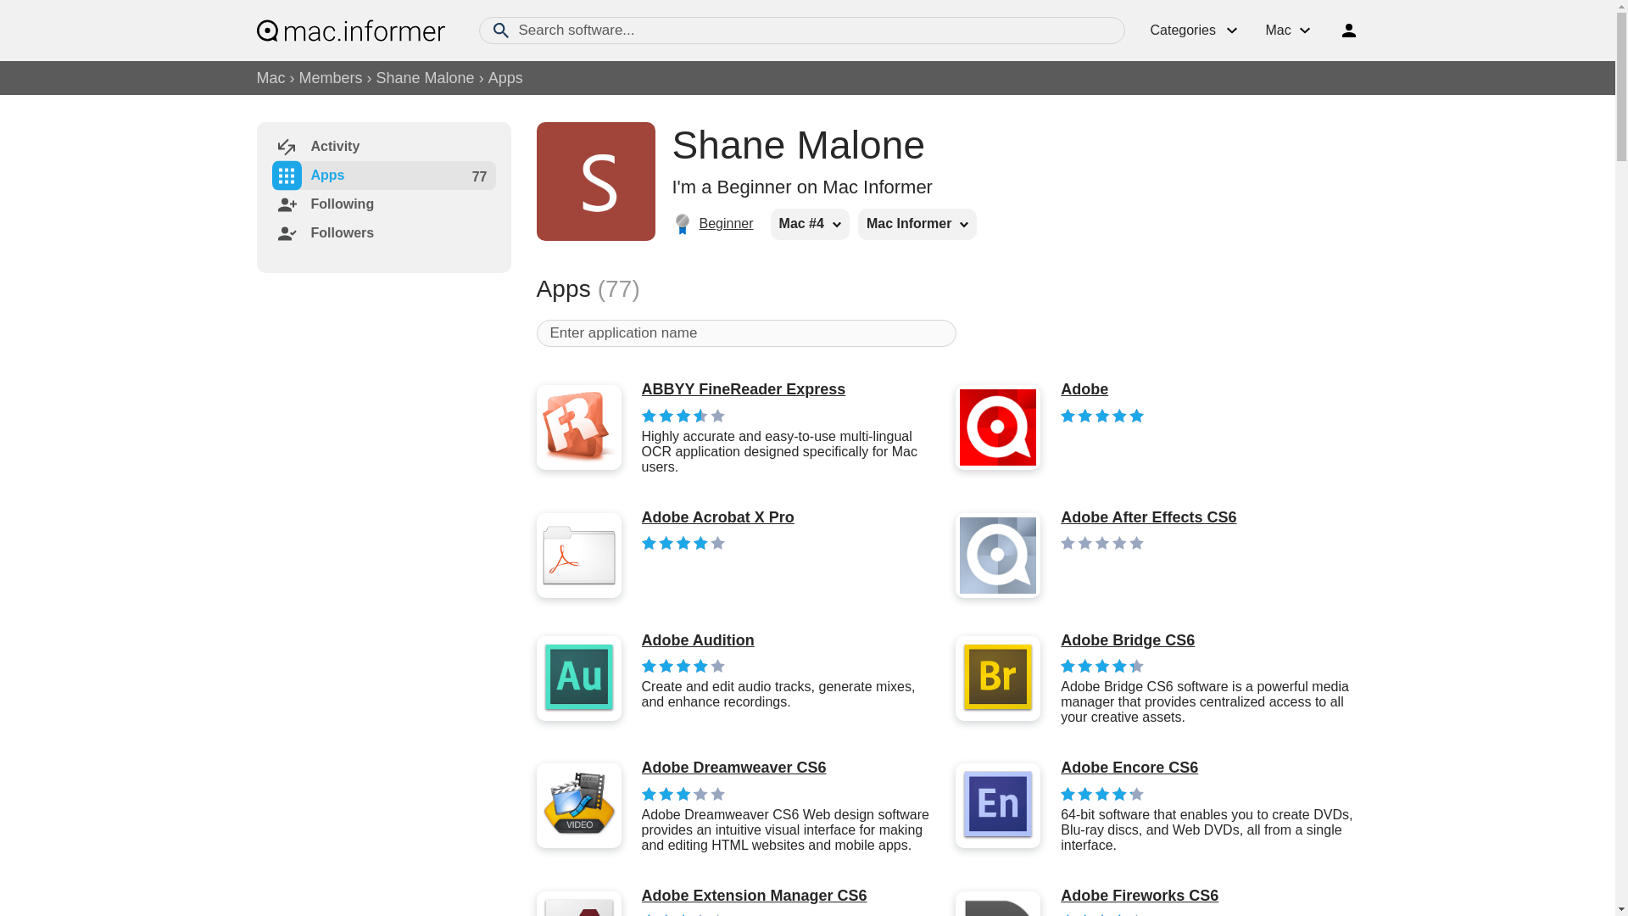 Image resolution: width=1628 pixels, height=916 pixels. I want to click on Download Adobe Encore CS6, so click(1209, 768).